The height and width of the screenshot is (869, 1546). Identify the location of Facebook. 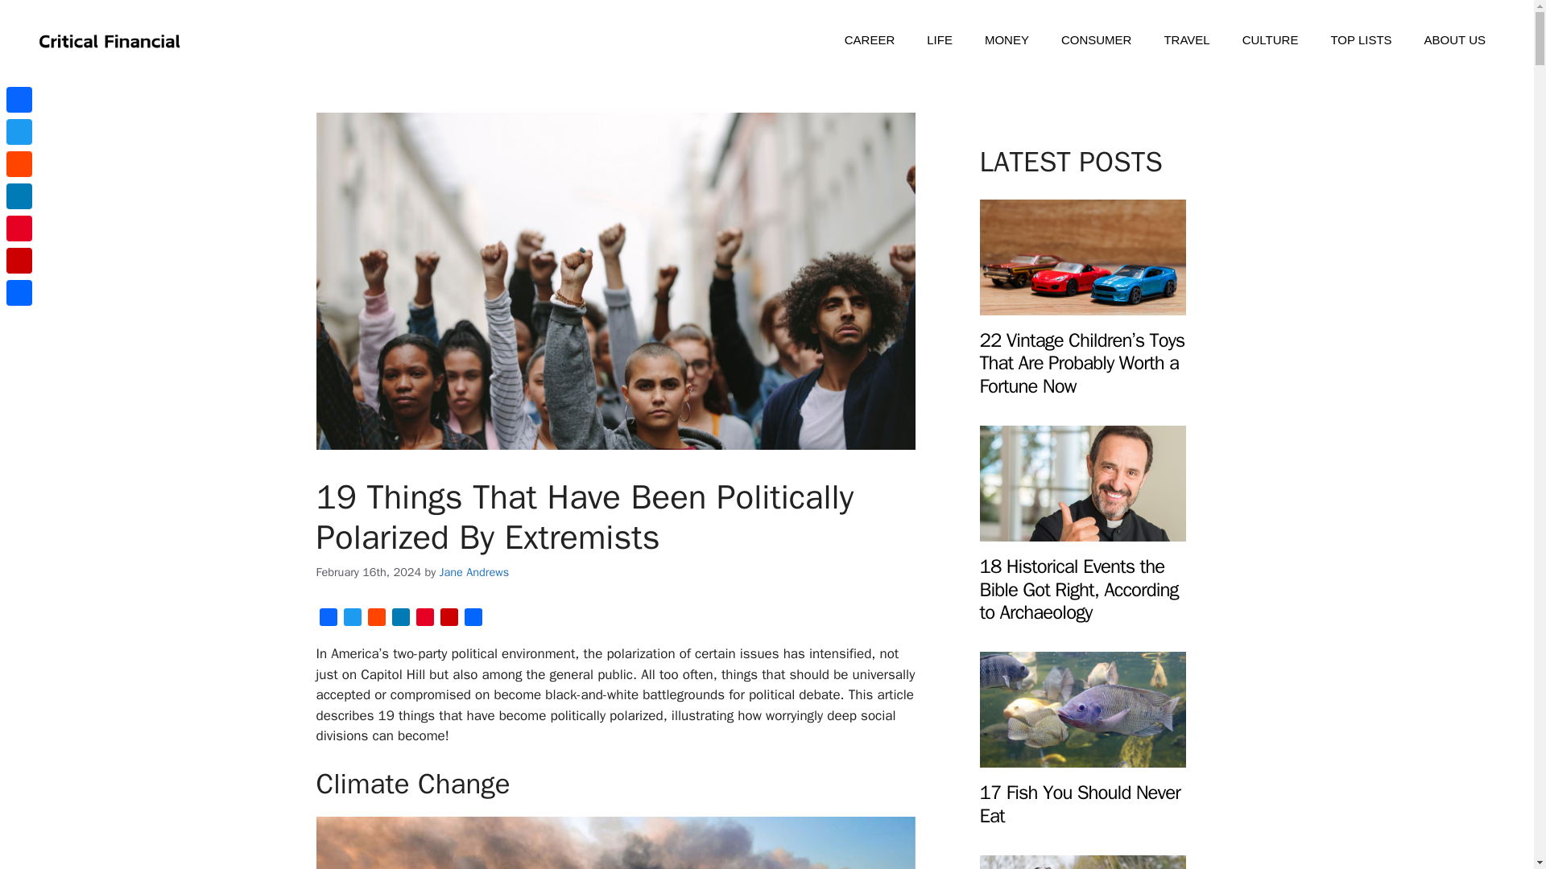
(19, 99).